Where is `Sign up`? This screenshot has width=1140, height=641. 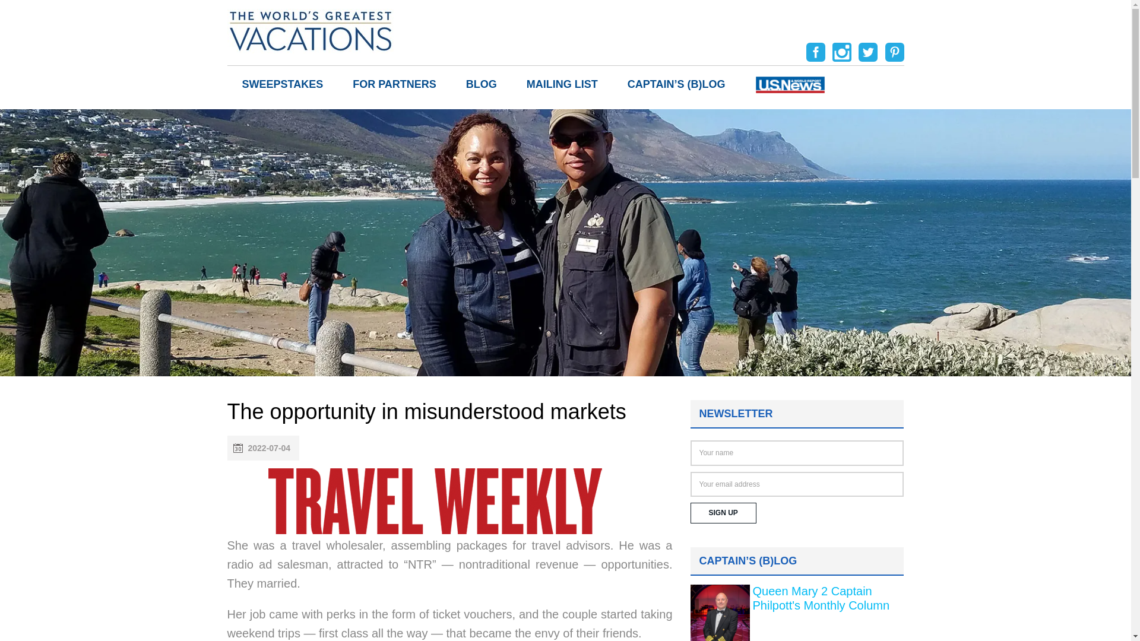
Sign up is located at coordinates (722, 513).